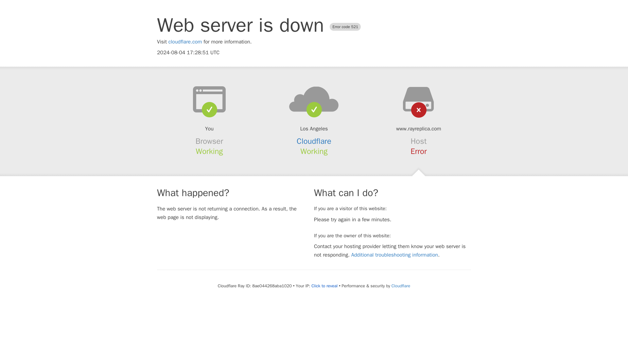  I want to click on Additional troubleshooting information, so click(394, 255).